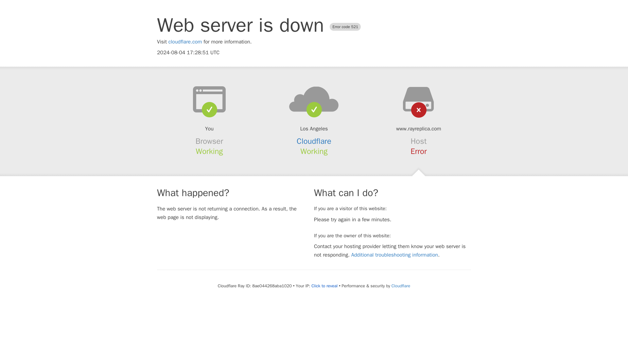  I want to click on Additional troubleshooting information, so click(394, 255).